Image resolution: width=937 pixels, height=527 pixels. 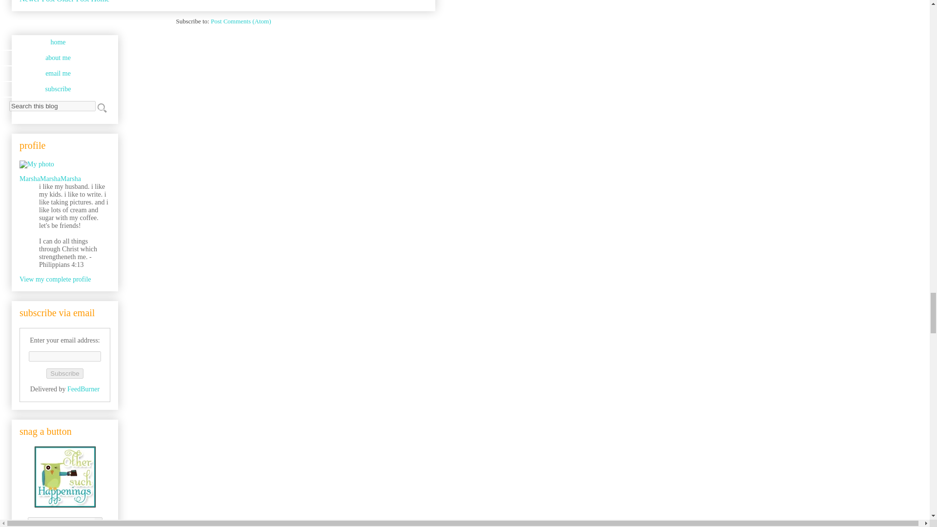 I want to click on Search, so click(x=102, y=107).